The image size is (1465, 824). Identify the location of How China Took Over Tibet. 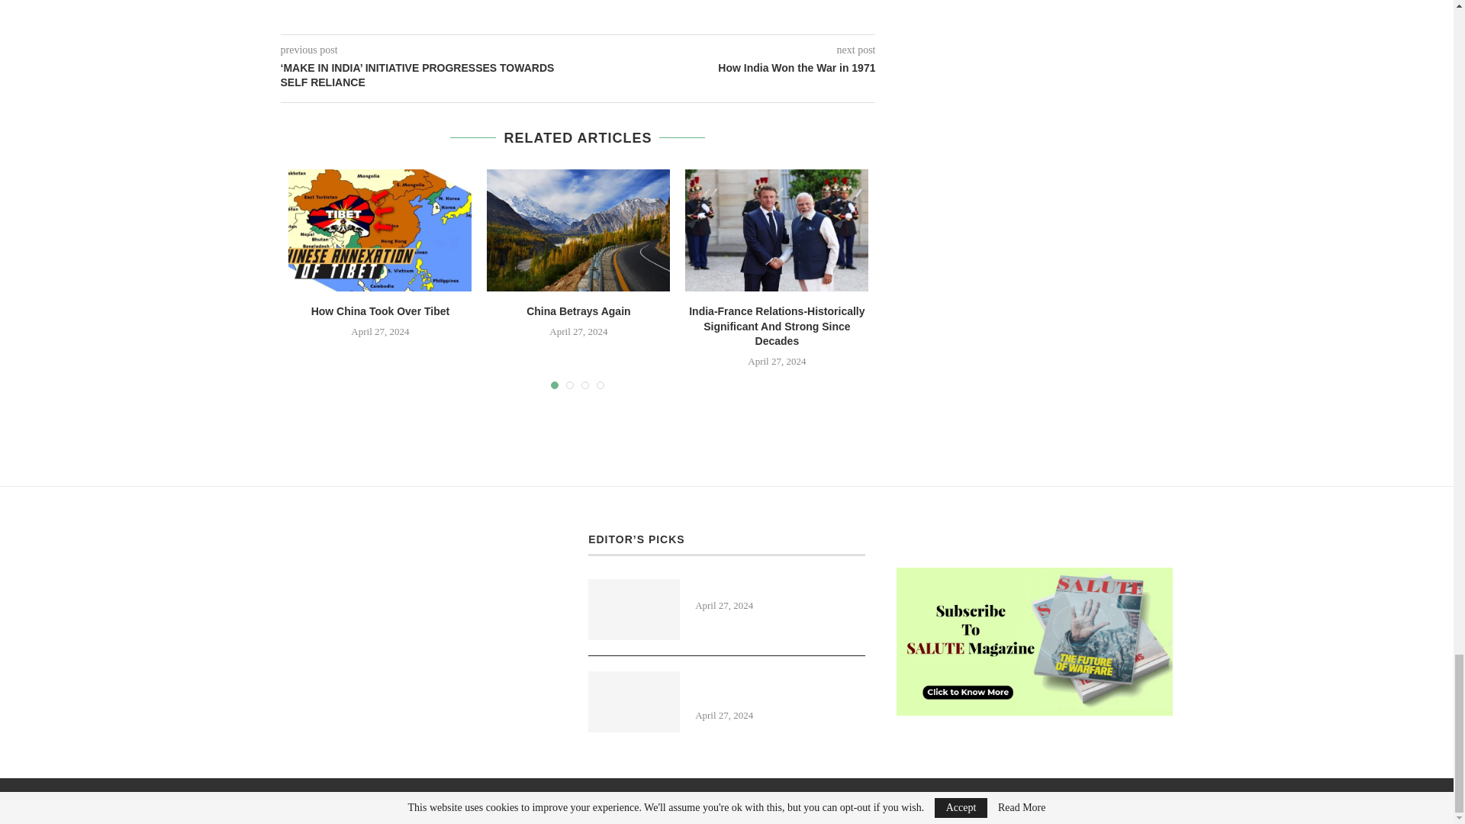
(380, 311).